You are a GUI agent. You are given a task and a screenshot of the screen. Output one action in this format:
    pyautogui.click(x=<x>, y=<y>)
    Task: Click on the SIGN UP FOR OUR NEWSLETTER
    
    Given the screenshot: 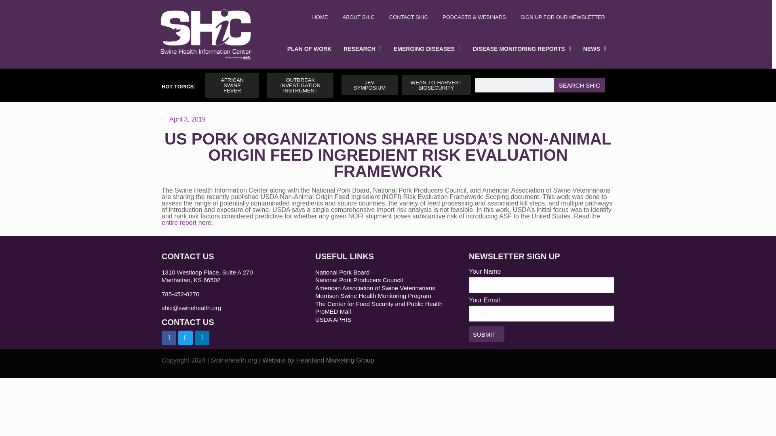 What is the action you would take?
    pyautogui.click(x=563, y=17)
    